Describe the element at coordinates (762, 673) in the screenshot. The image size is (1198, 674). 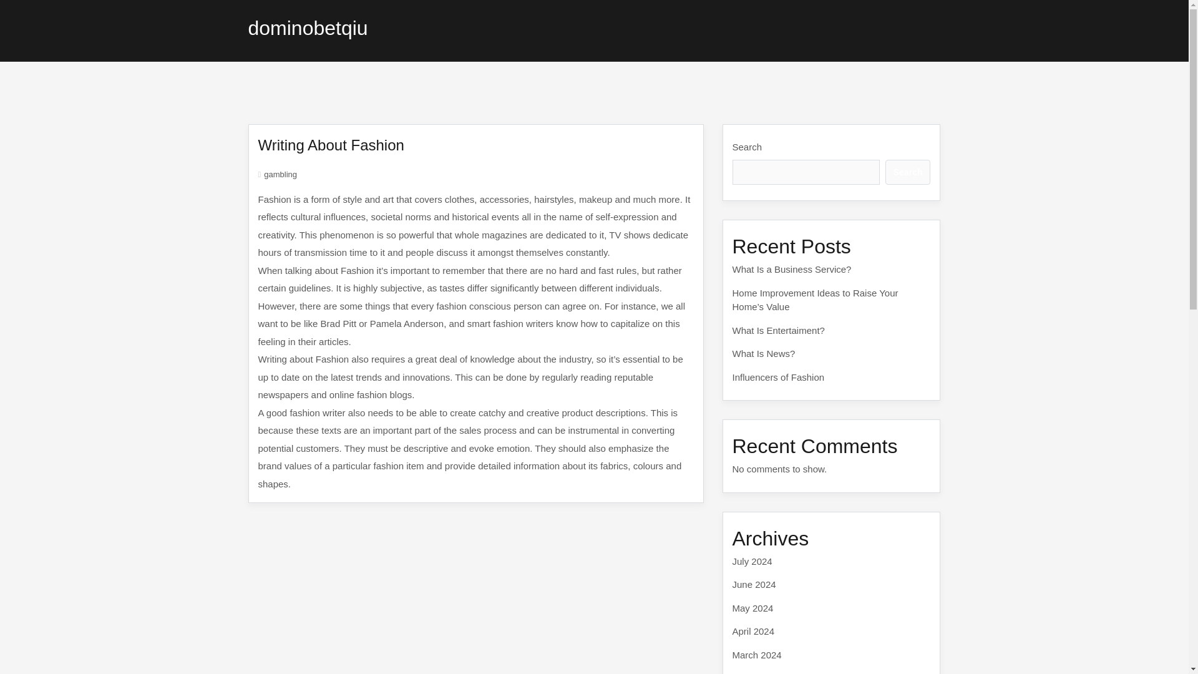
I see `February 2024` at that location.